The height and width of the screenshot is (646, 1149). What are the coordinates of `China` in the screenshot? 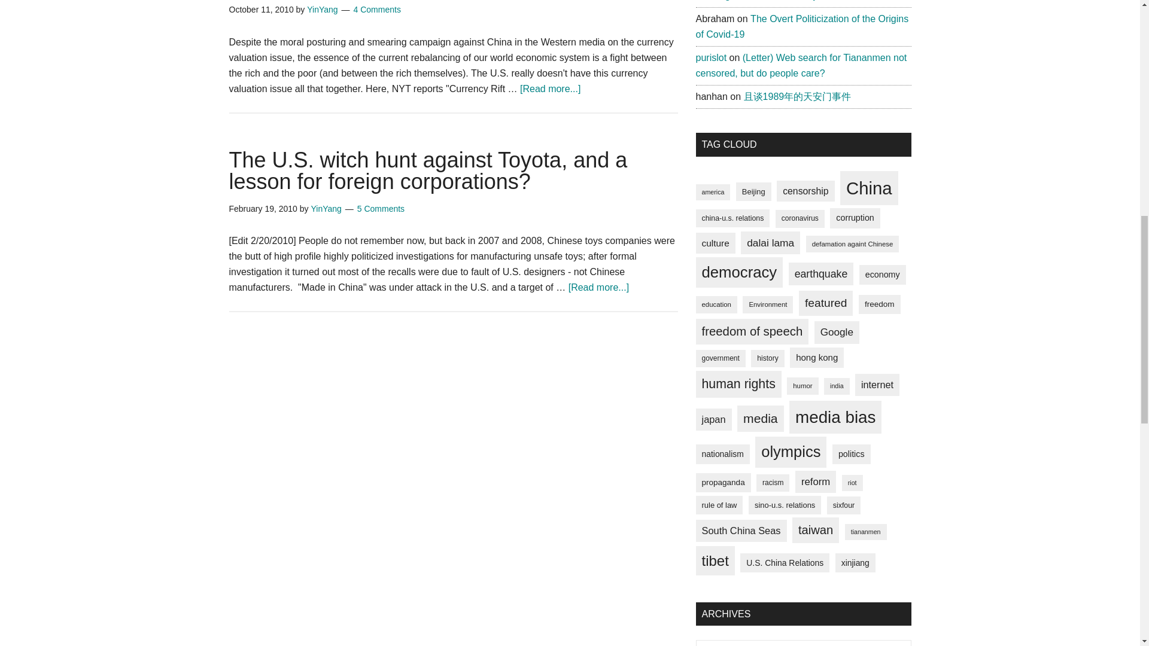 It's located at (869, 188).